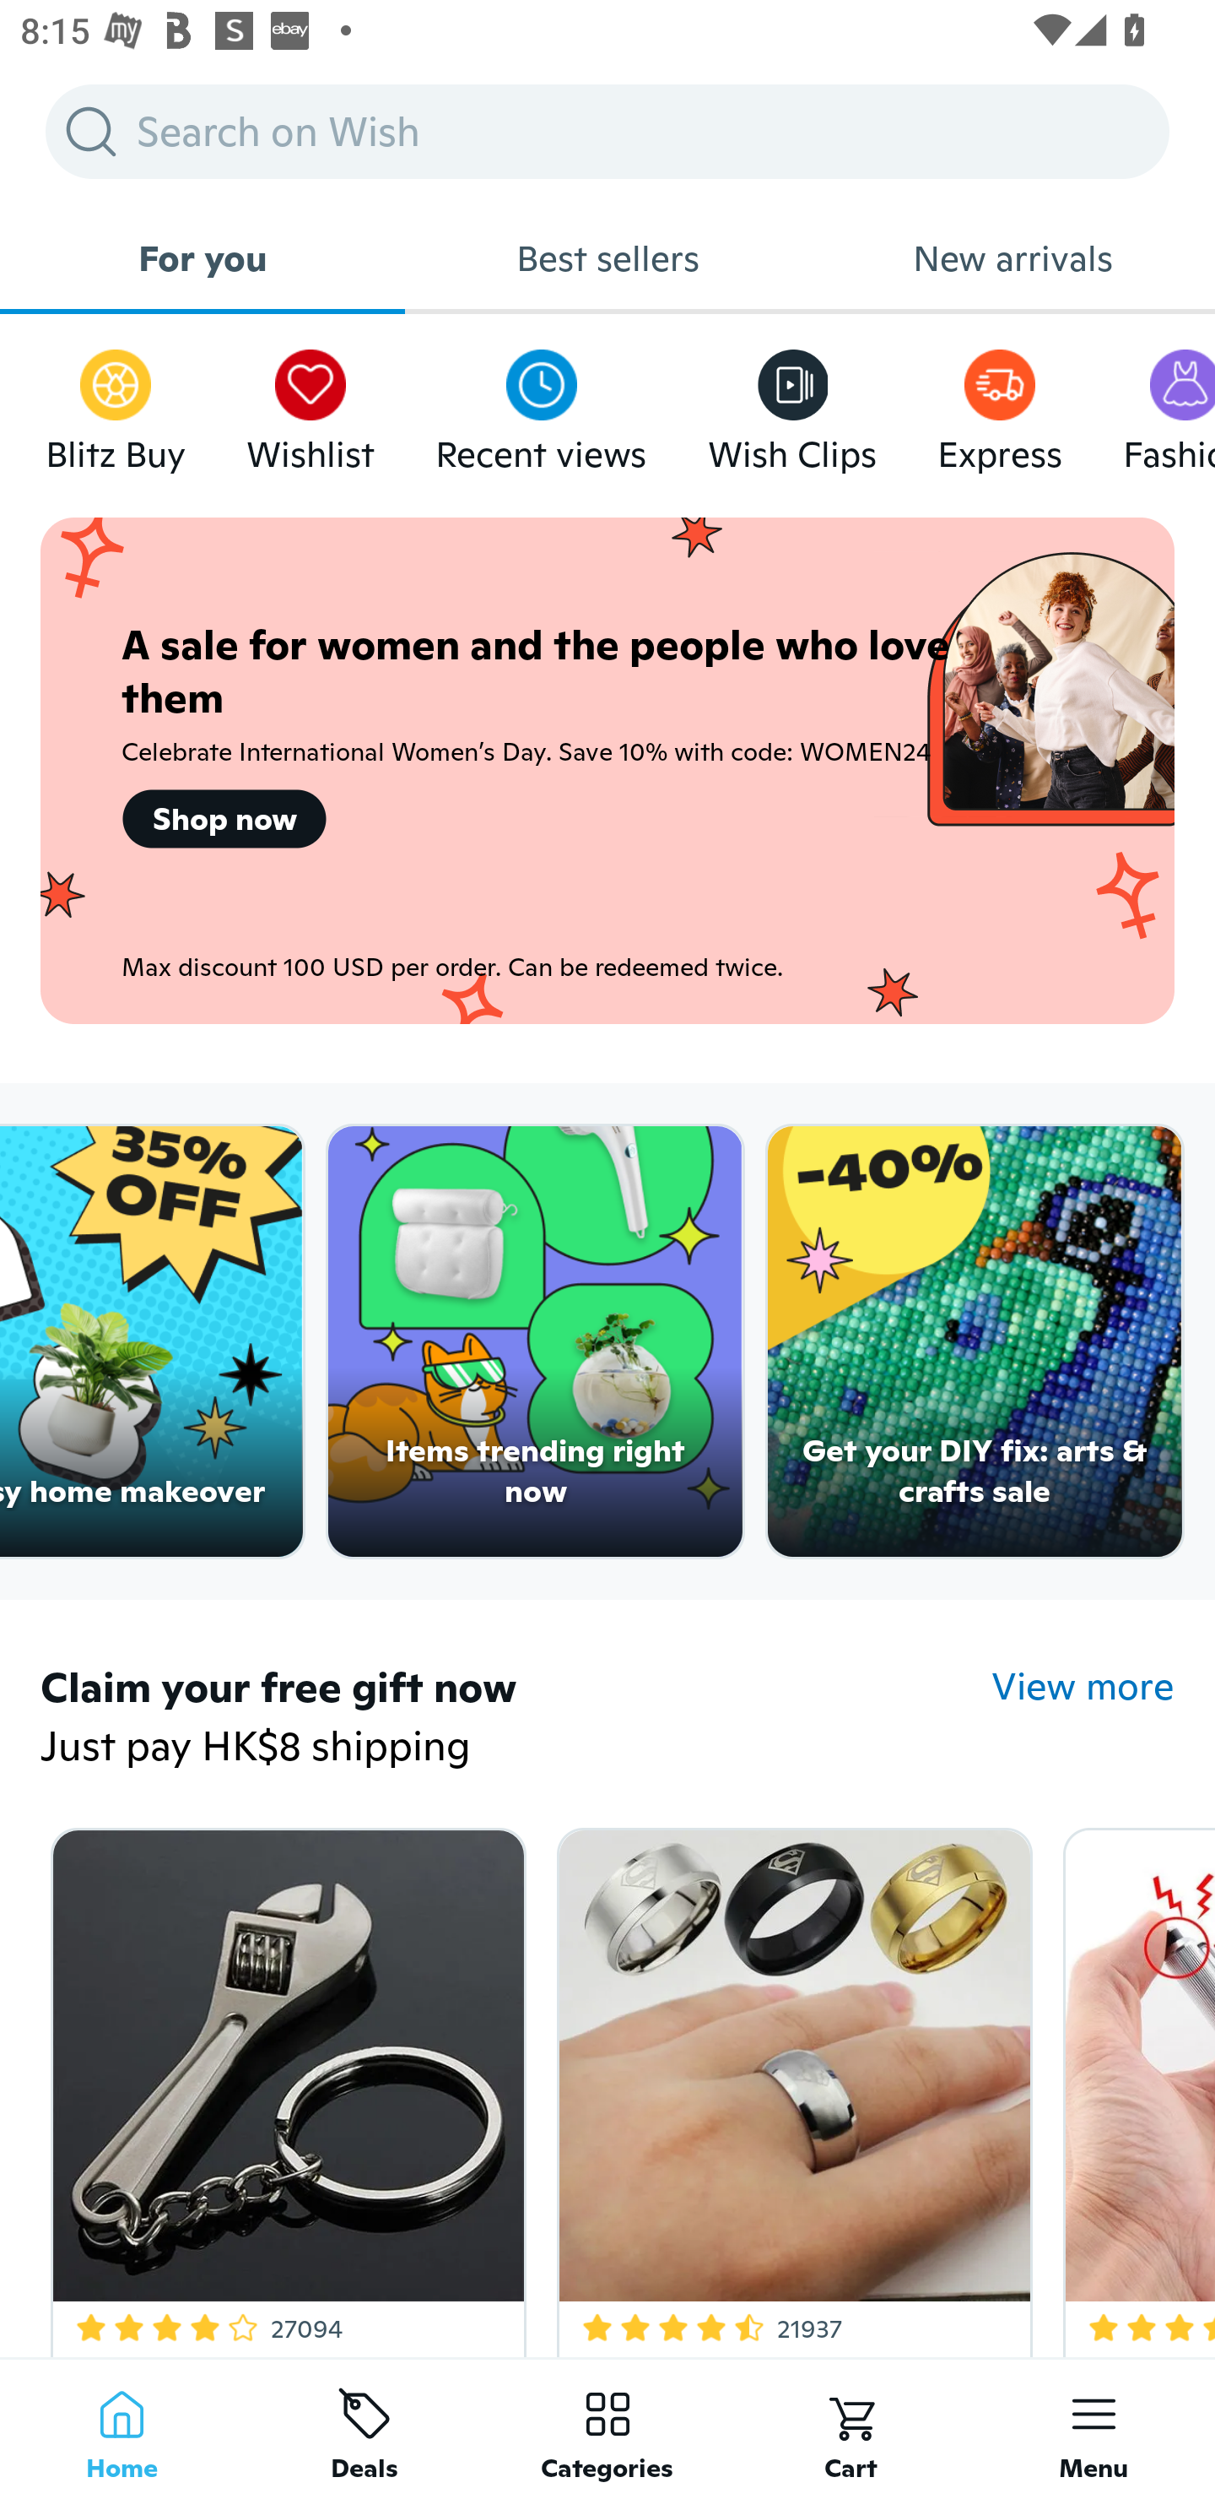 The height and width of the screenshot is (2499, 1215). What do you see at coordinates (1012, 258) in the screenshot?
I see `New arrivals` at bounding box center [1012, 258].